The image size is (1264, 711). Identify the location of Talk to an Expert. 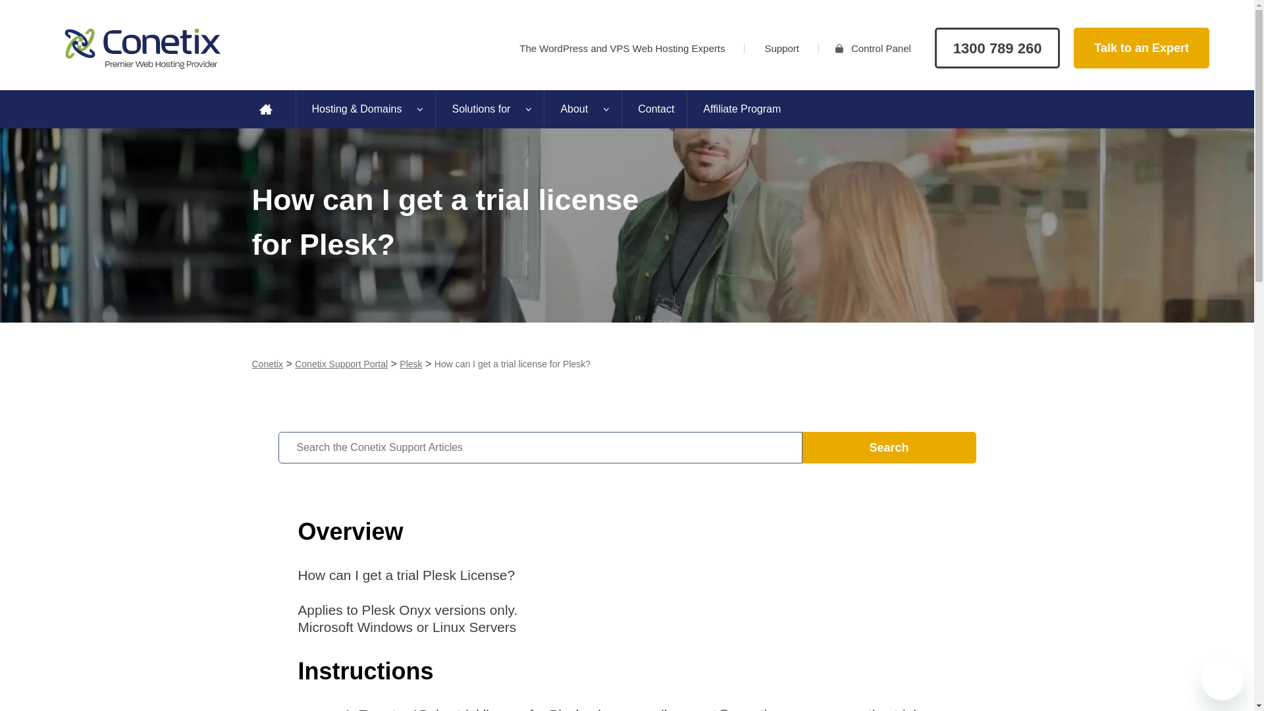
(1142, 48).